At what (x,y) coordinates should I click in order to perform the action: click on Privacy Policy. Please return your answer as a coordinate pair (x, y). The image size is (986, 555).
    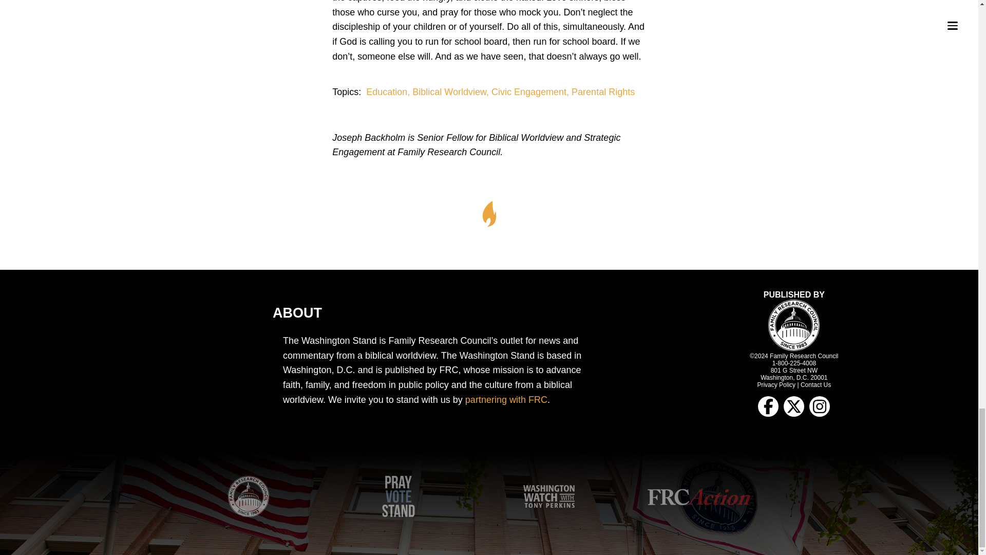
    Looking at the image, I should click on (776, 384).